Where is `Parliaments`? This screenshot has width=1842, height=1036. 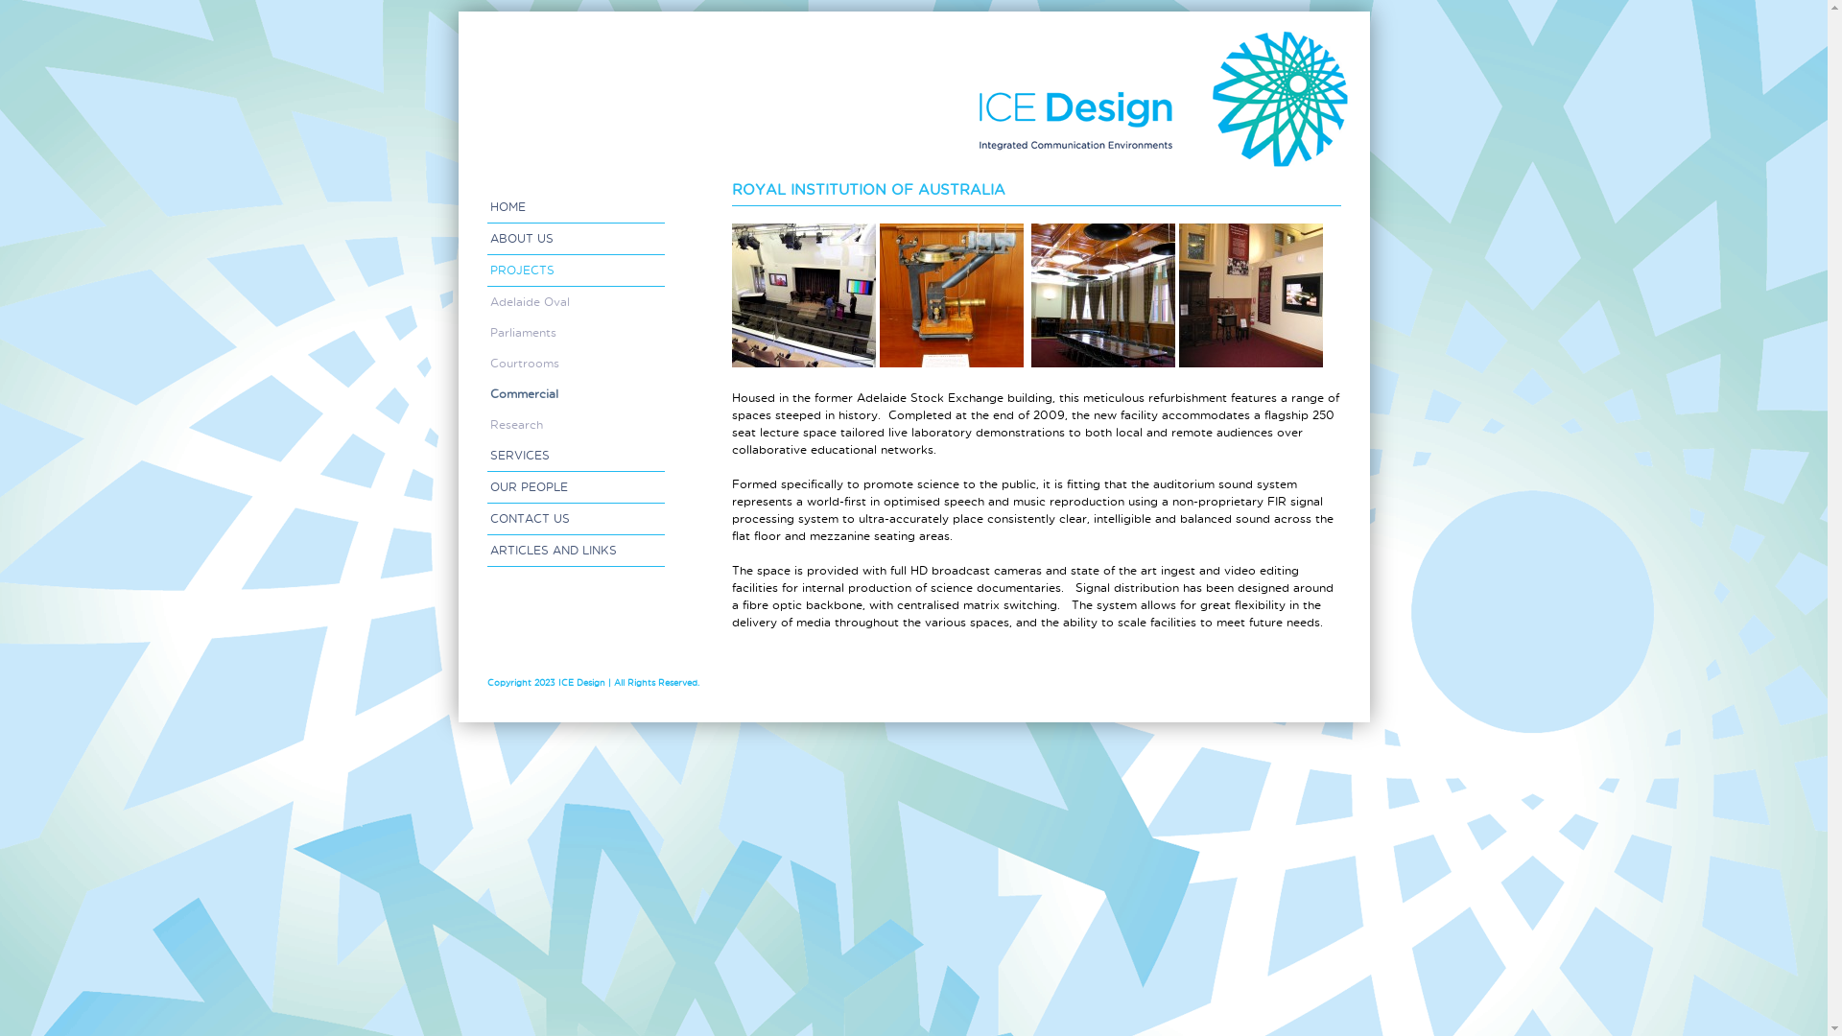
Parliaments is located at coordinates (576, 333).